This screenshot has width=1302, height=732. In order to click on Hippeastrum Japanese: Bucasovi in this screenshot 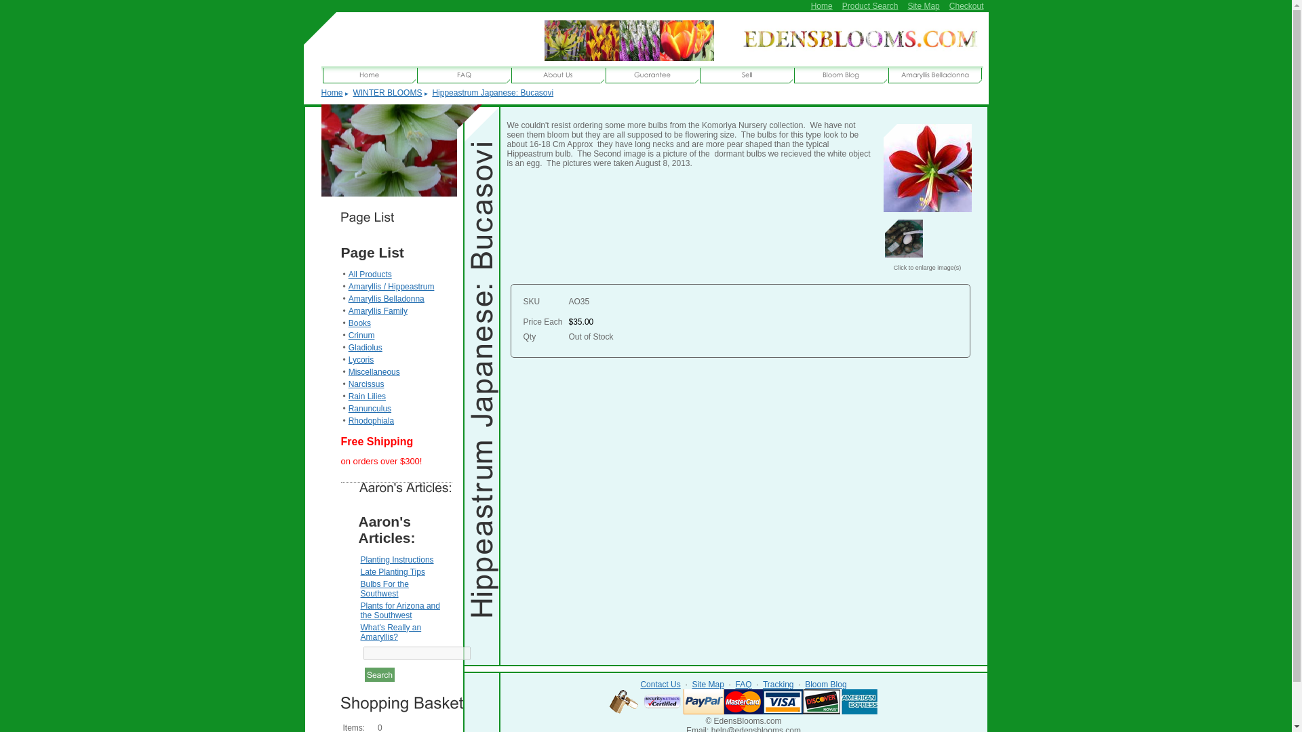, I will do `click(492, 92)`.